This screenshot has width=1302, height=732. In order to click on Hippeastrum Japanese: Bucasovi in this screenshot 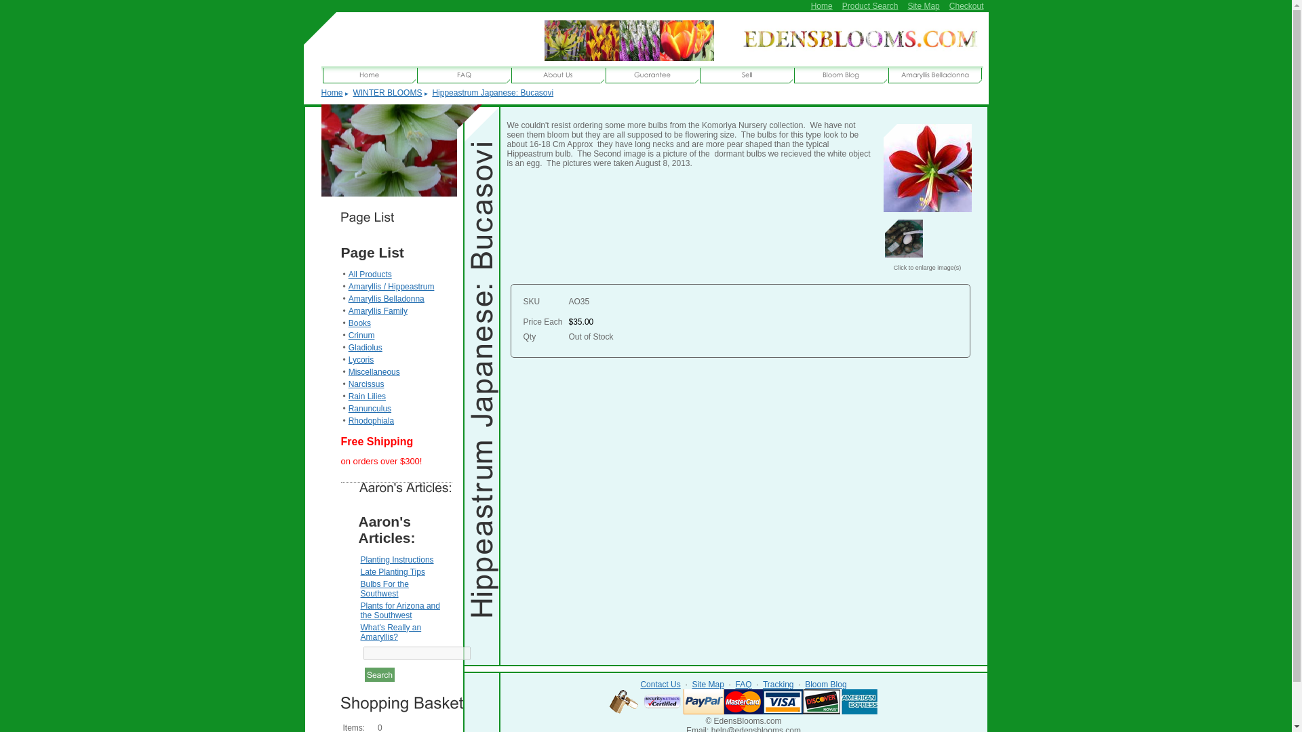, I will do `click(492, 92)`.